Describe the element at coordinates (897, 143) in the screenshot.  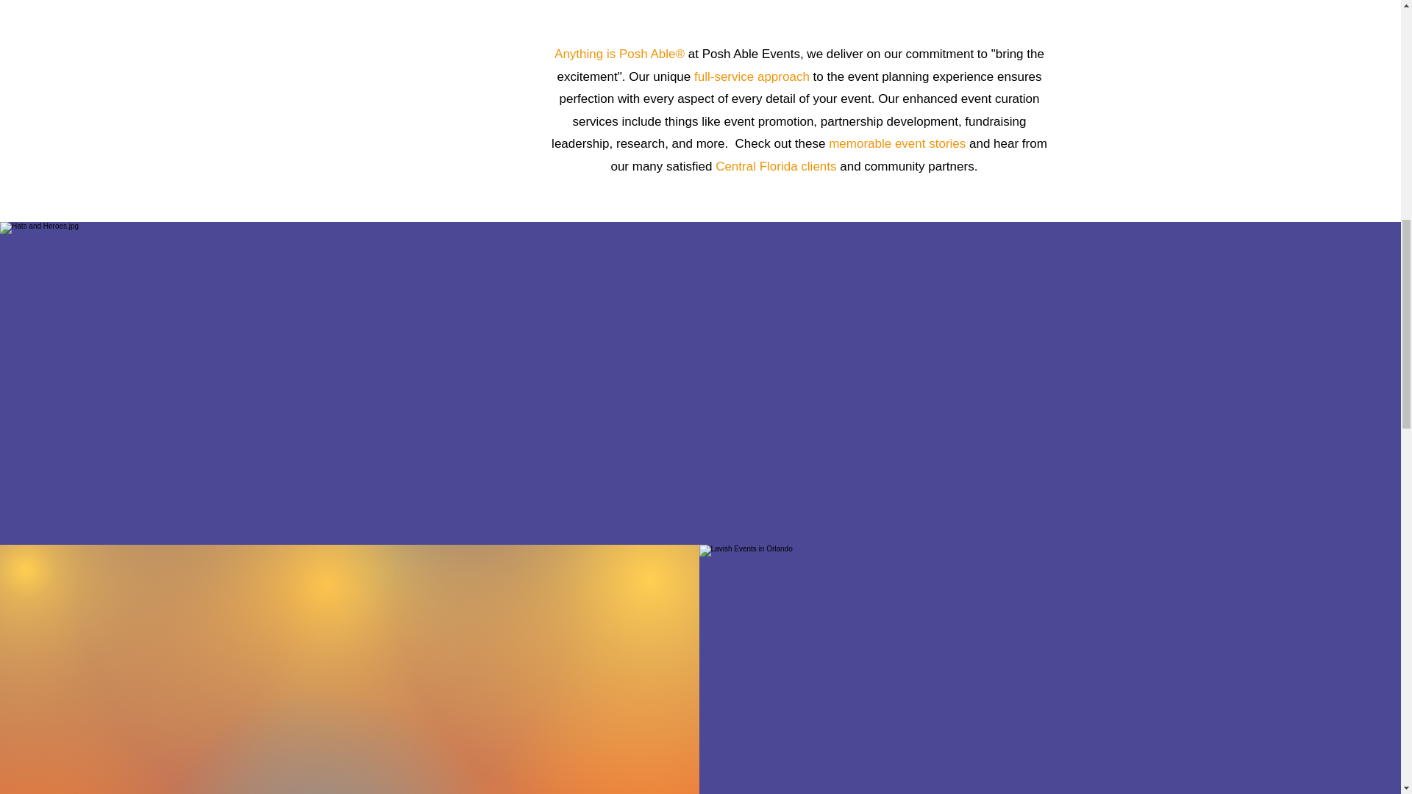
I see `memorable event stories` at that location.